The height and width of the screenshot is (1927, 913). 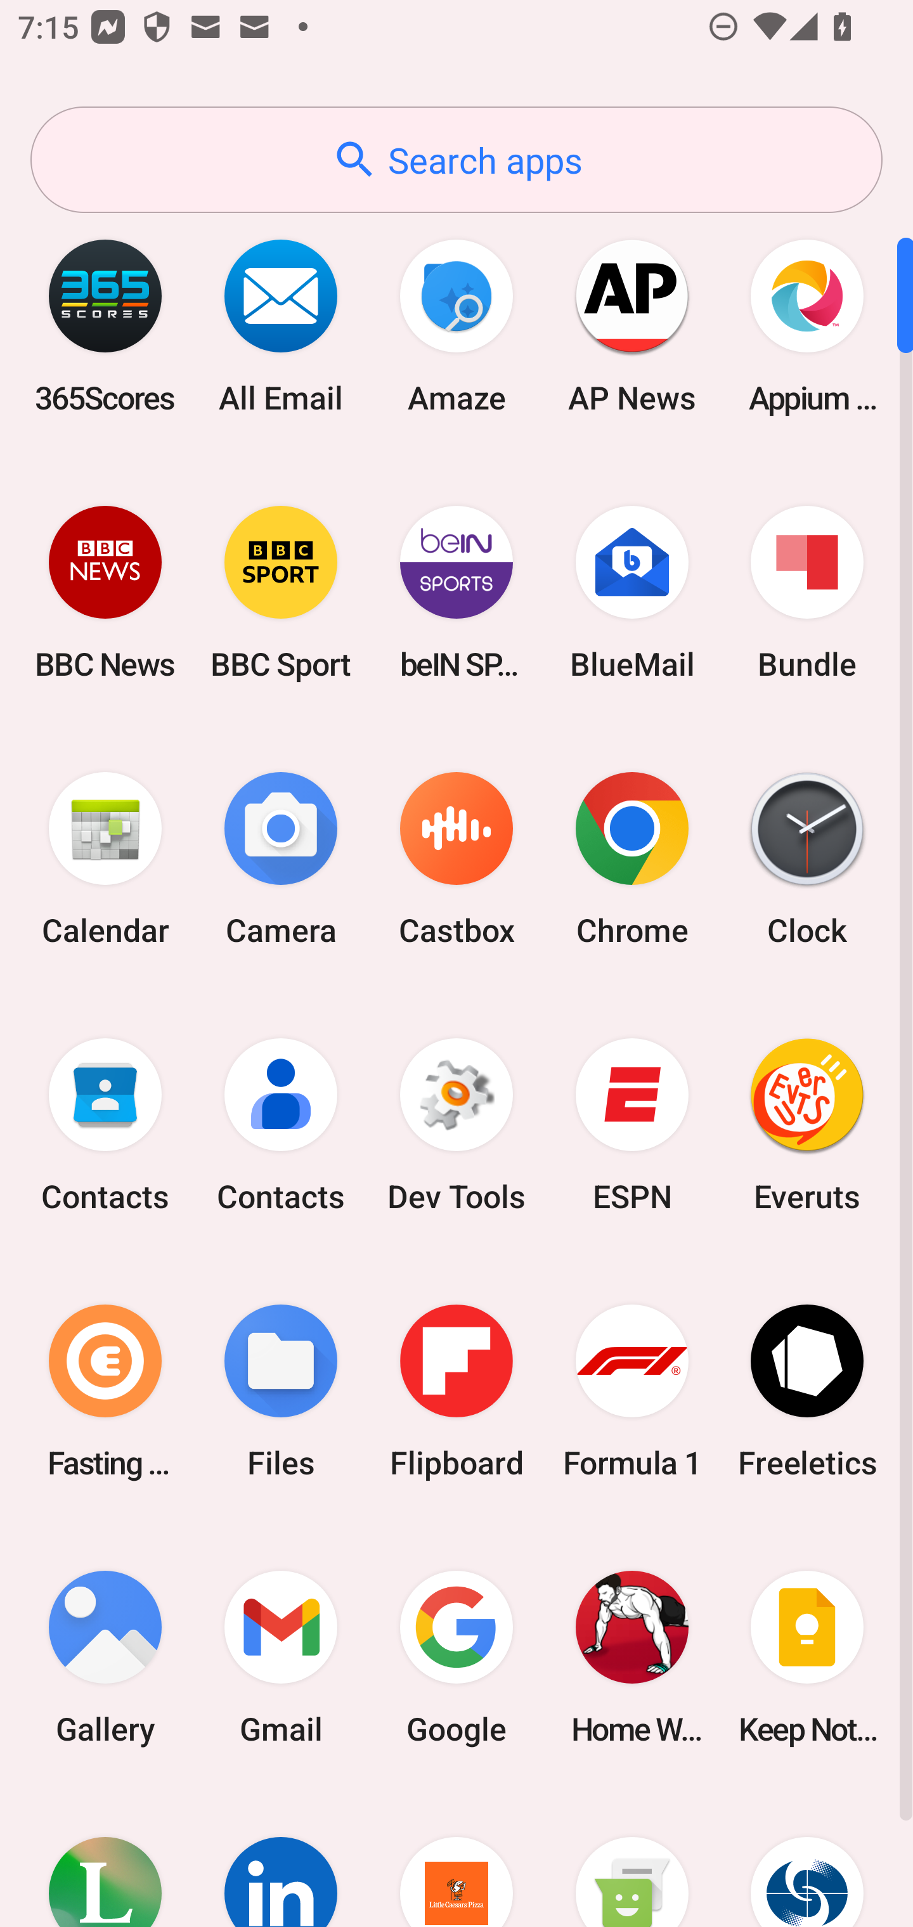 What do you see at coordinates (281, 1657) in the screenshot?
I see `Gmail` at bounding box center [281, 1657].